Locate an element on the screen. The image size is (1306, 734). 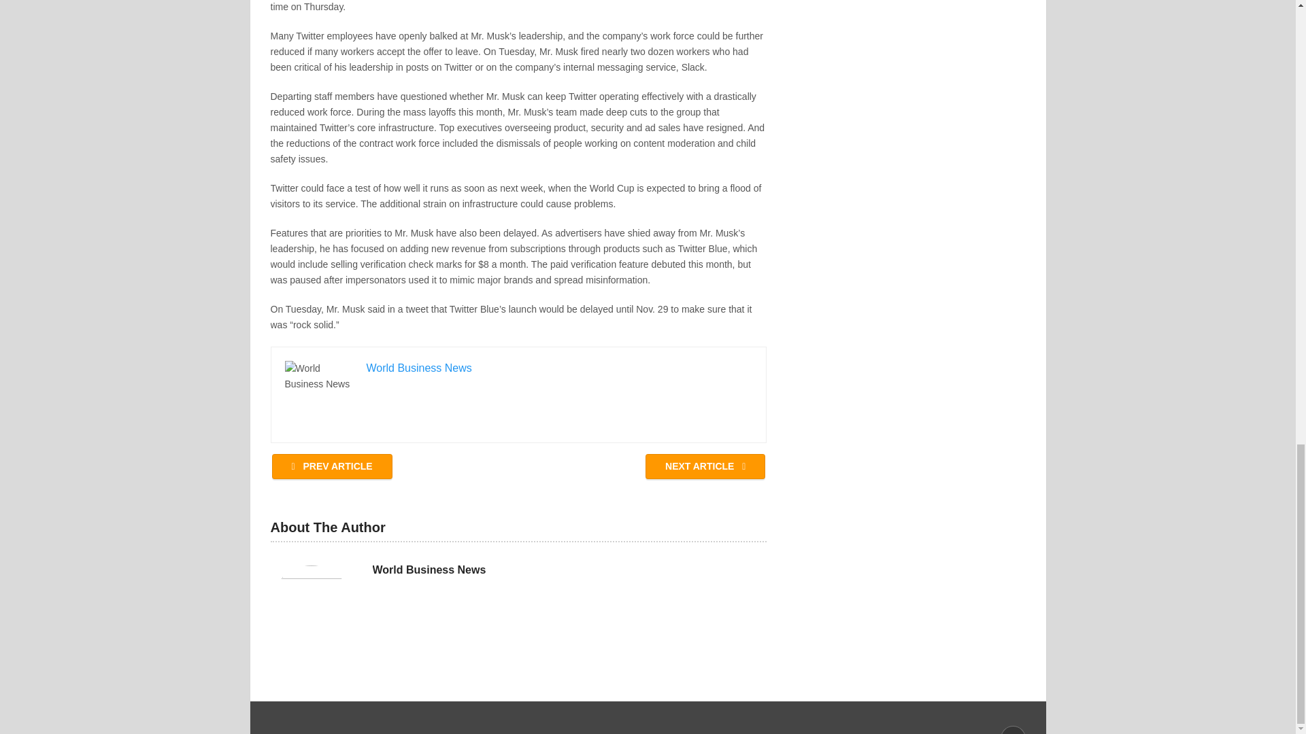
NEXT ARTICLE is located at coordinates (705, 466).